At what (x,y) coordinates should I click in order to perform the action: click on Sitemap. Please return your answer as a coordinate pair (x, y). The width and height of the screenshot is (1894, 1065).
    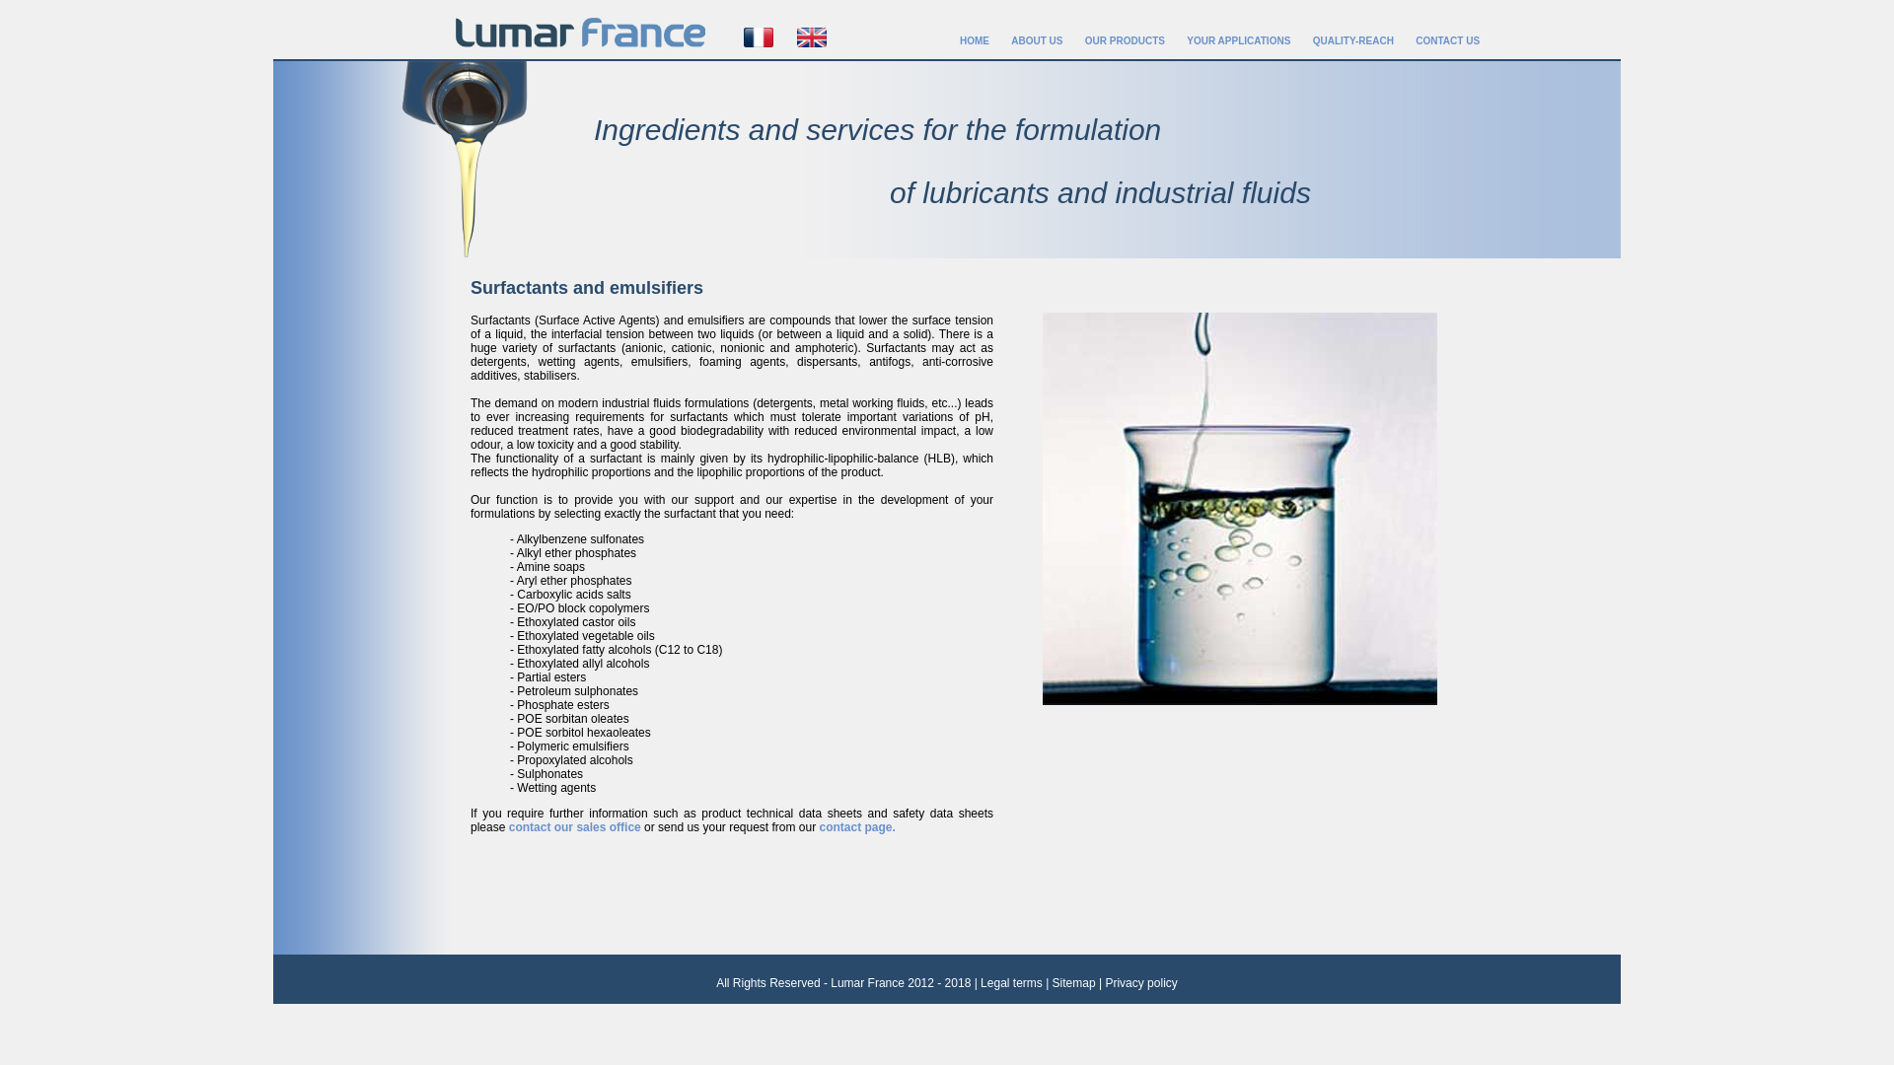
    Looking at the image, I should click on (1074, 983).